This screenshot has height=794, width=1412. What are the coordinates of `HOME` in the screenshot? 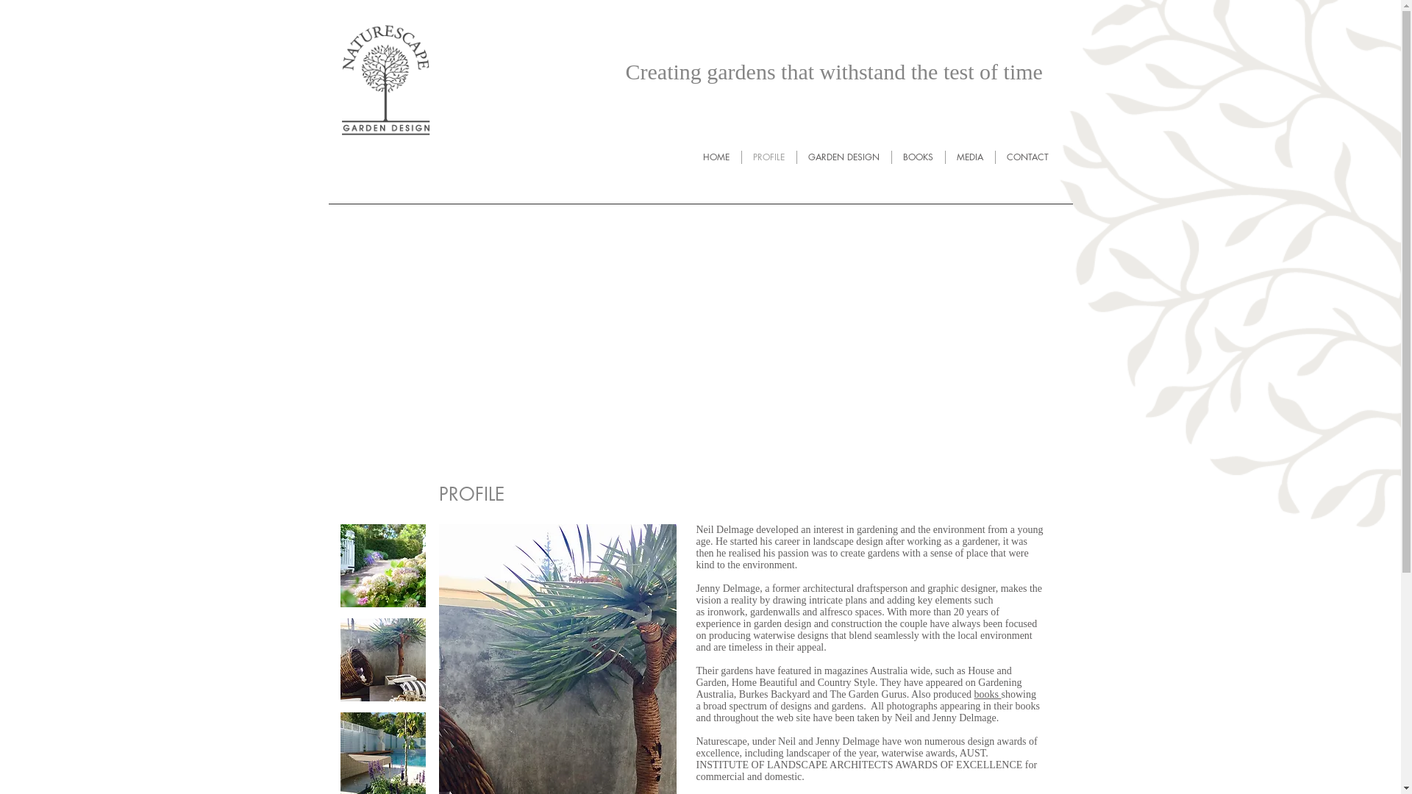 It's located at (716, 157).